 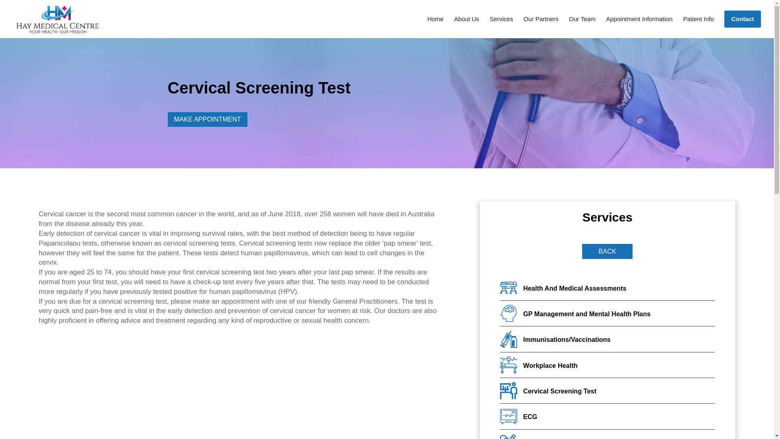 I want to click on About Us, so click(x=466, y=26).